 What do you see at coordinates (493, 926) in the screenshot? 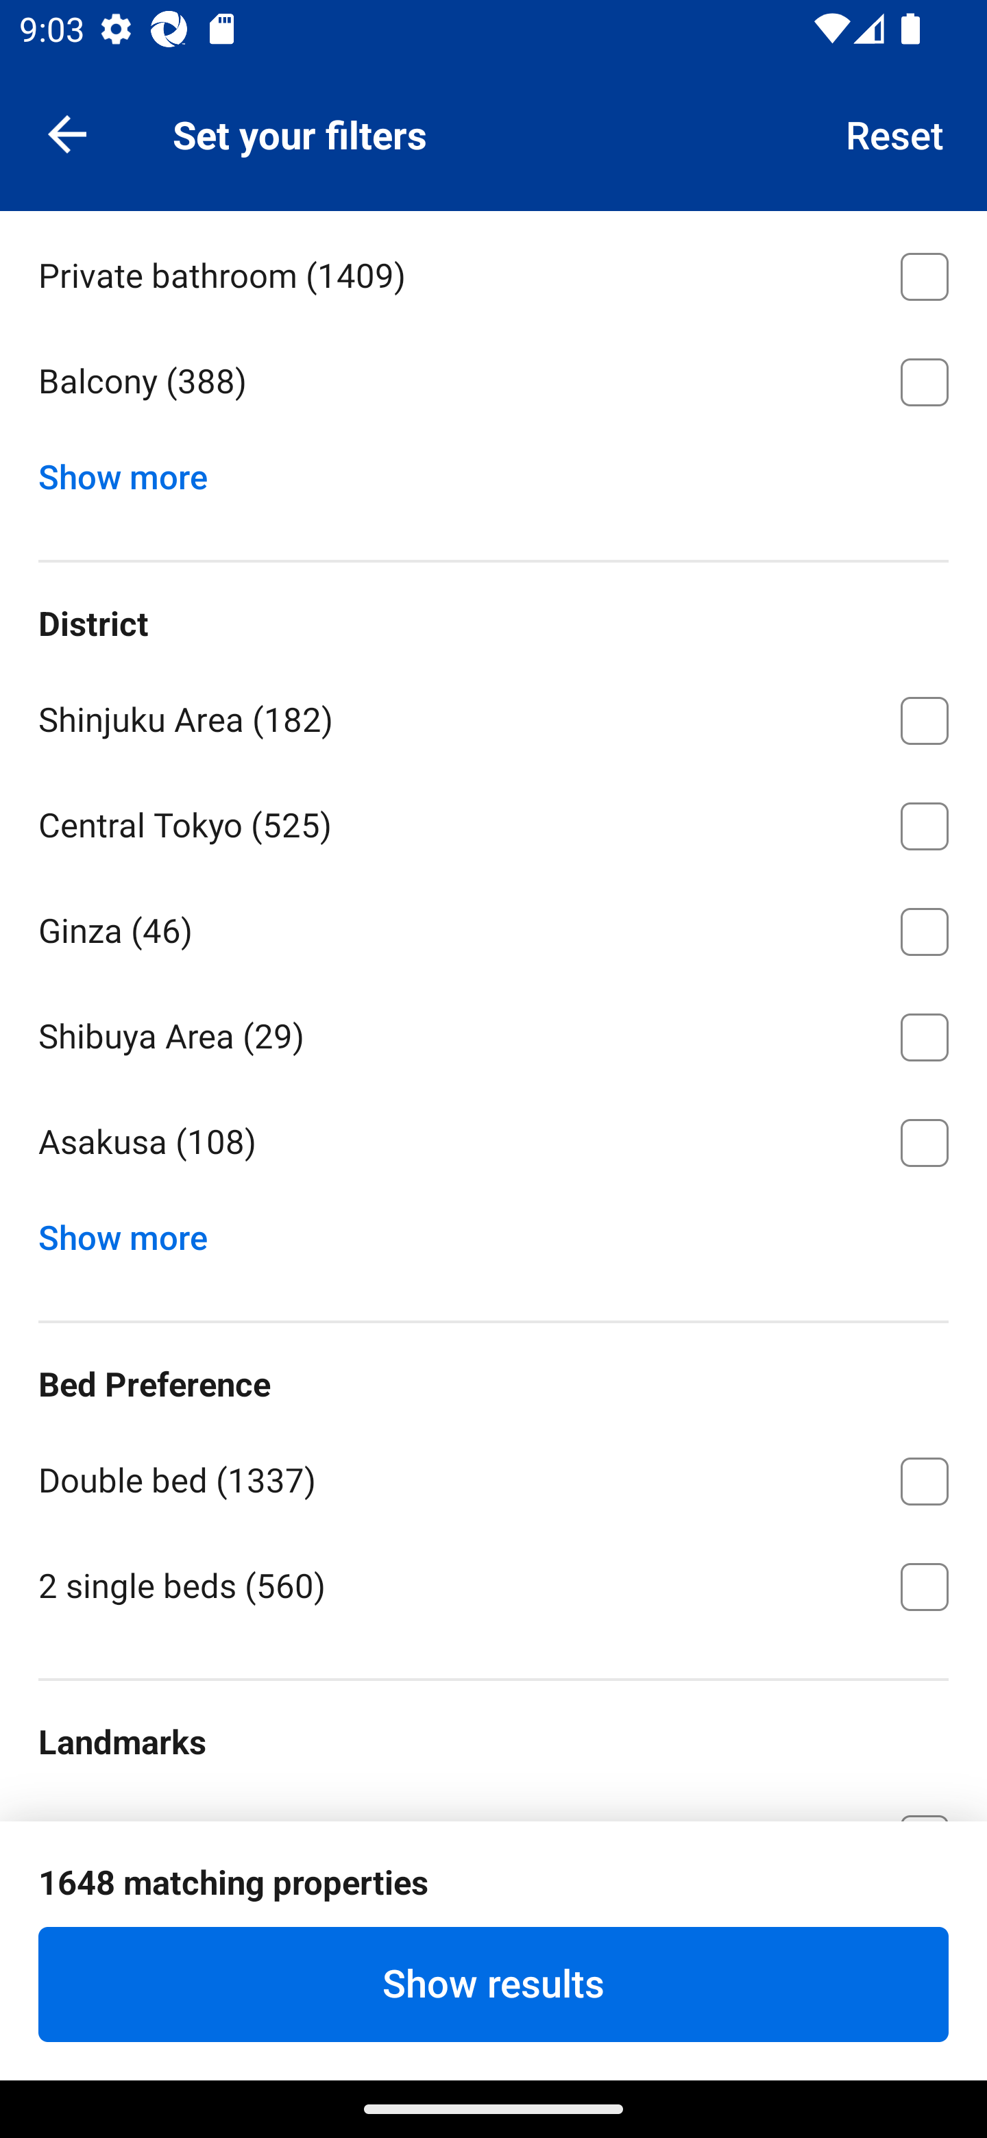
I see `Ginza ⁦(46)` at bounding box center [493, 926].